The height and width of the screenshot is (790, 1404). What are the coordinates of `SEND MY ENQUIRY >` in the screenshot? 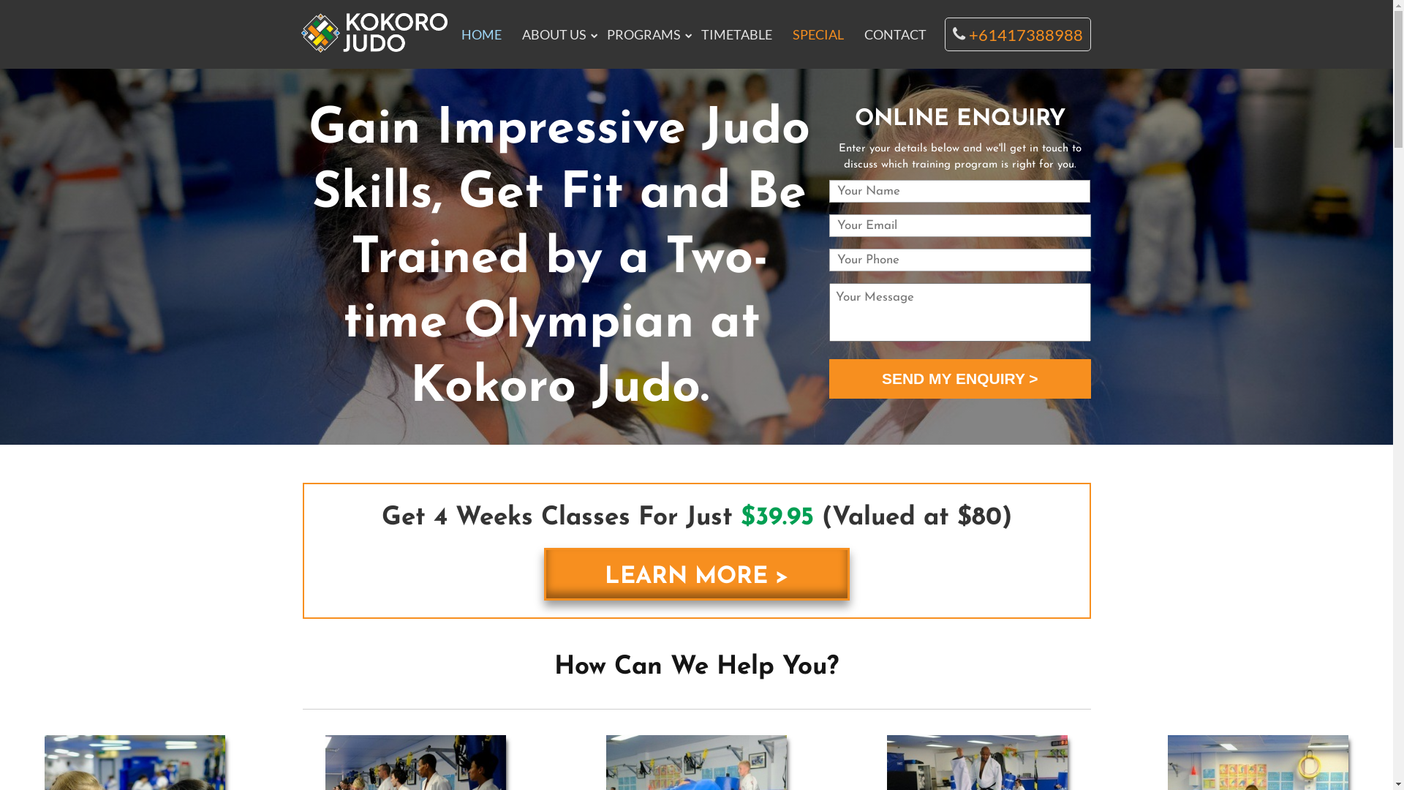 It's located at (959, 379).